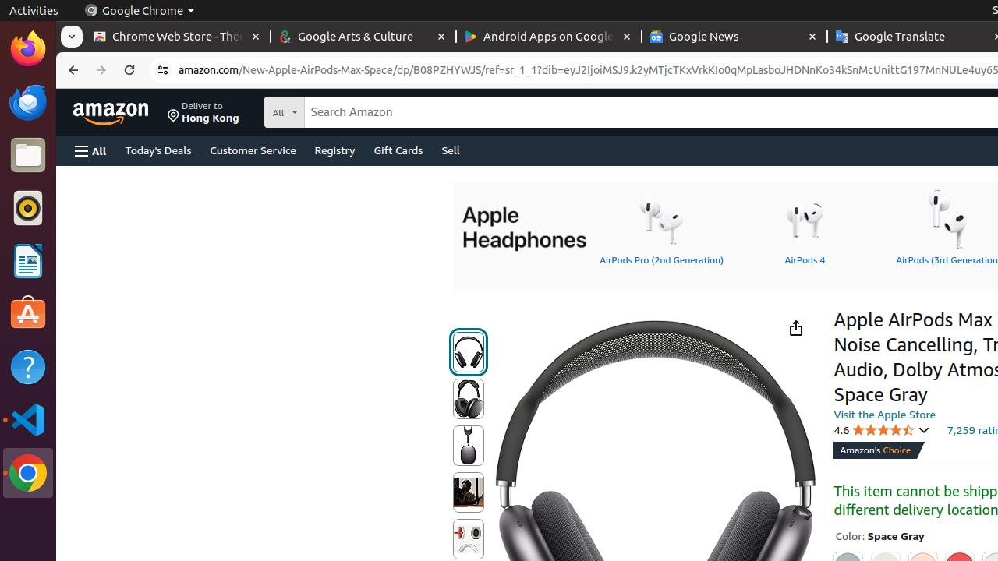 This screenshot has width=998, height=561. What do you see at coordinates (140, 11) in the screenshot?
I see `Google Chrome` at bounding box center [140, 11].